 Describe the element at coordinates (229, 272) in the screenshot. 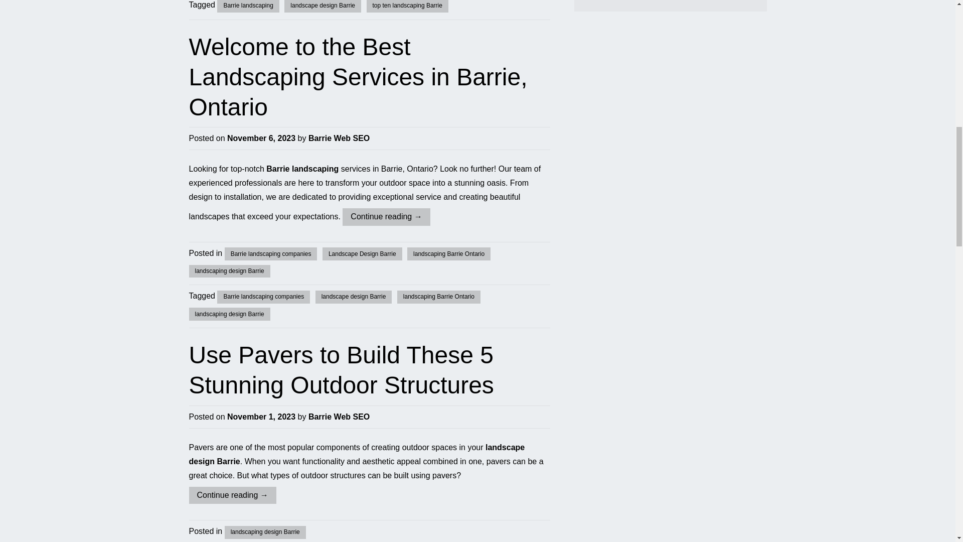

I see `landscaping design Barrie` at that location.